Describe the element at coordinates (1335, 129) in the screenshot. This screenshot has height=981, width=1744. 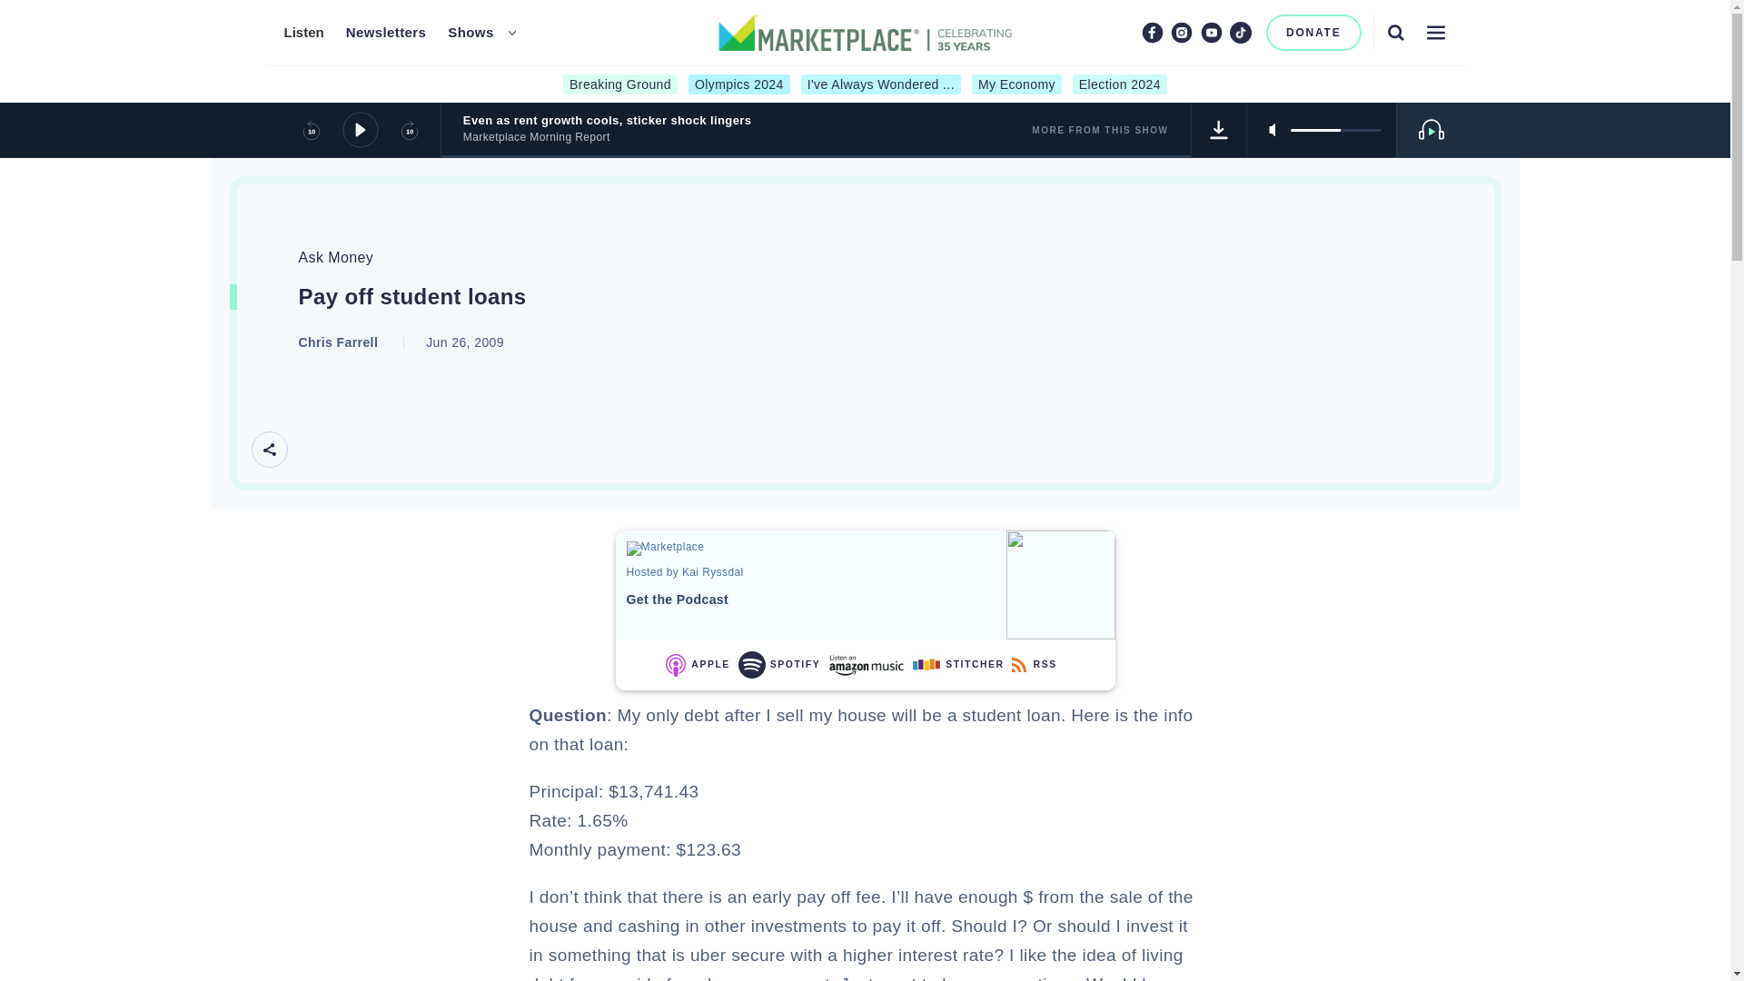
I see `5` at that location.